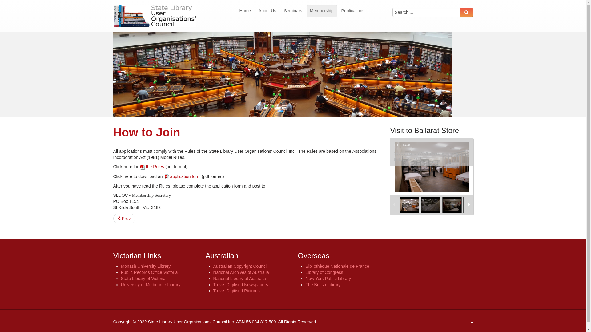 The height and width of the screenshot is (332, 591). What do you see at coordinates (239, 279) in the screenshot?
I see `National Library of Australia` at bounding box center [239, 279].